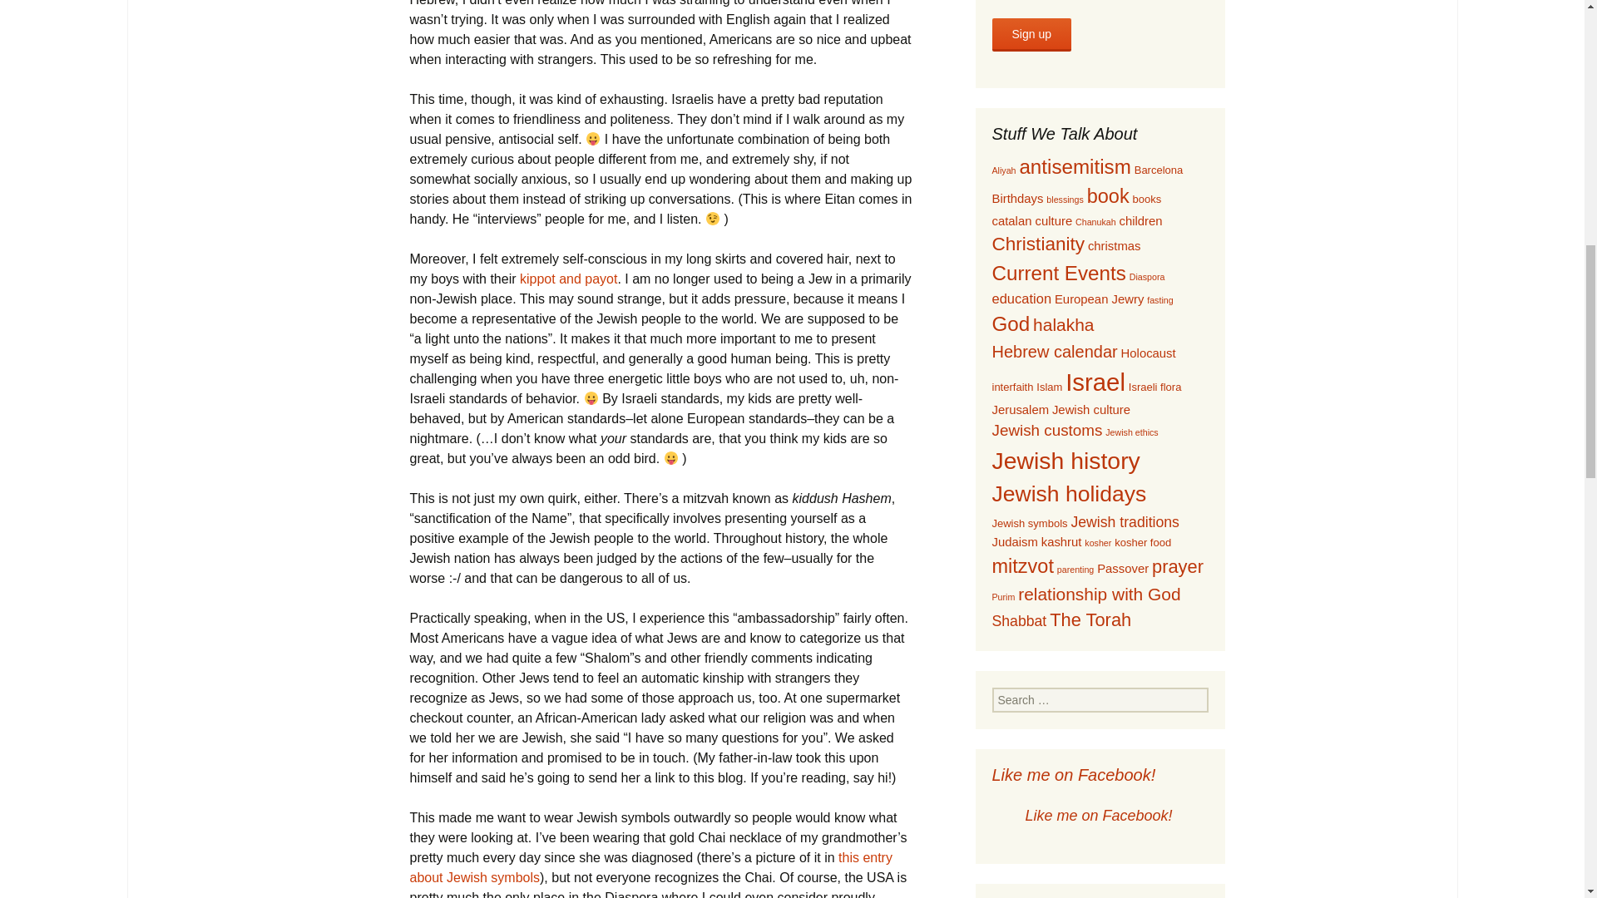 The height and width of the screenshot is (898, 1597). Describe the element at coordinates (1147, 200) in the screenshot. I see `books` at that location.